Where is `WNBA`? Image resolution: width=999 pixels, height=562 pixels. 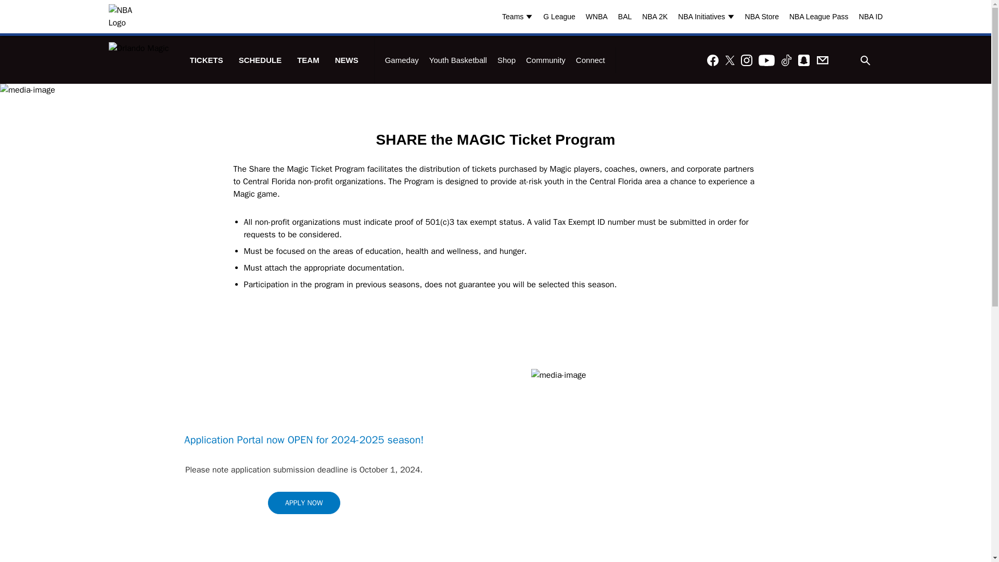 WNBA is located at coordinates (596, 17).